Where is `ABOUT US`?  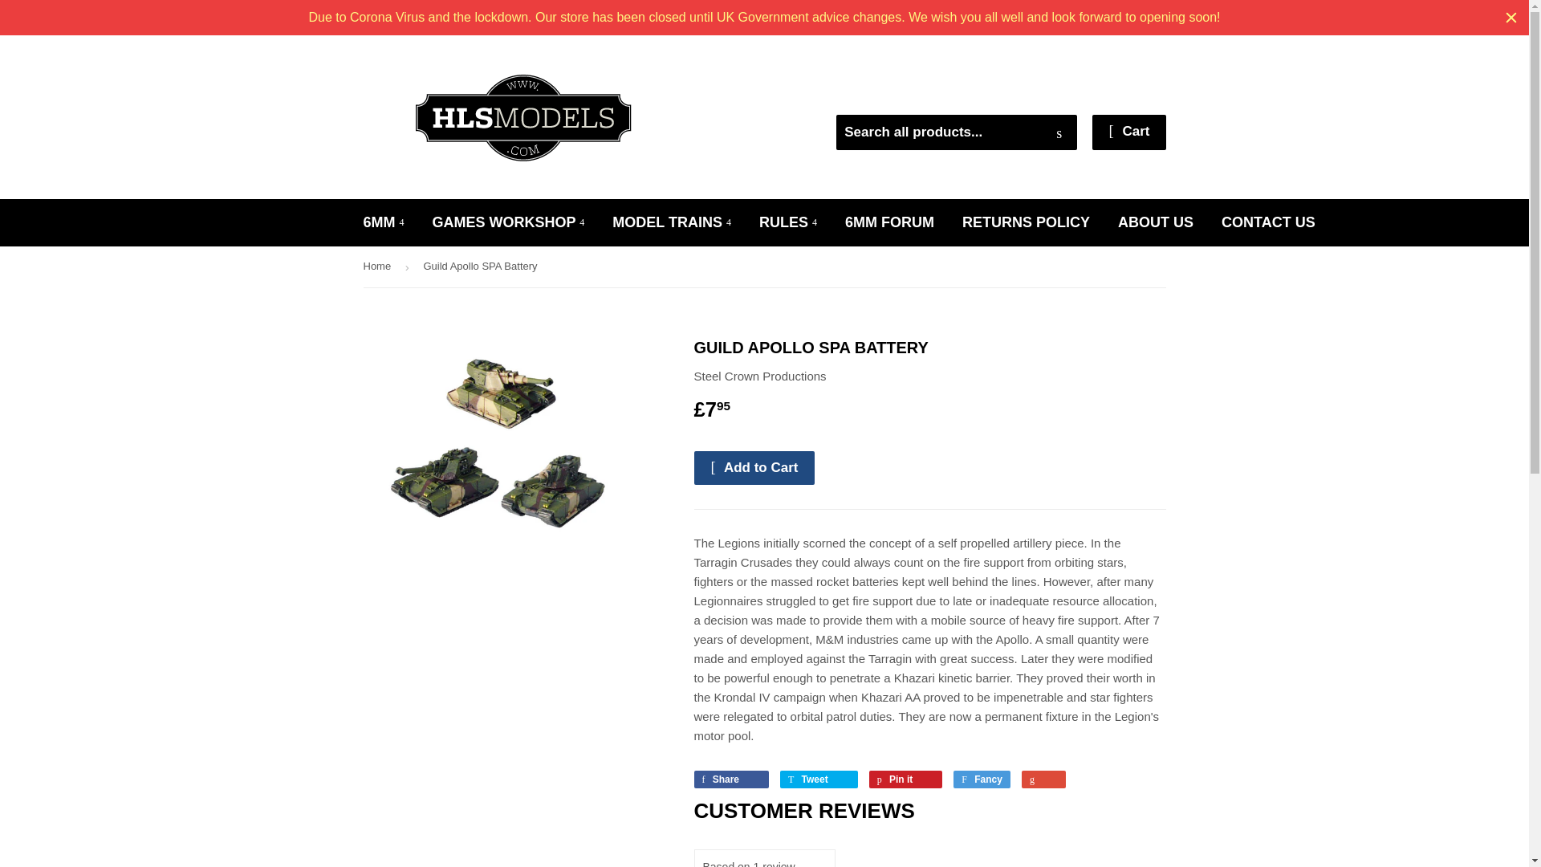
ABOUT US is located at coordinates (1156, 222).